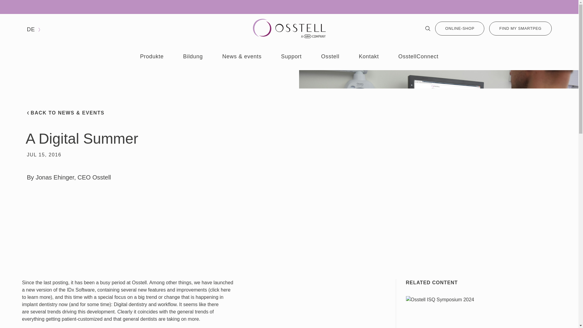 Image resolution: width=583 pixels, height=328 pixels. What do you see at coordinates (330, 56) in the screenshot?
I see `Osstell` at bounding box center [330, 56].